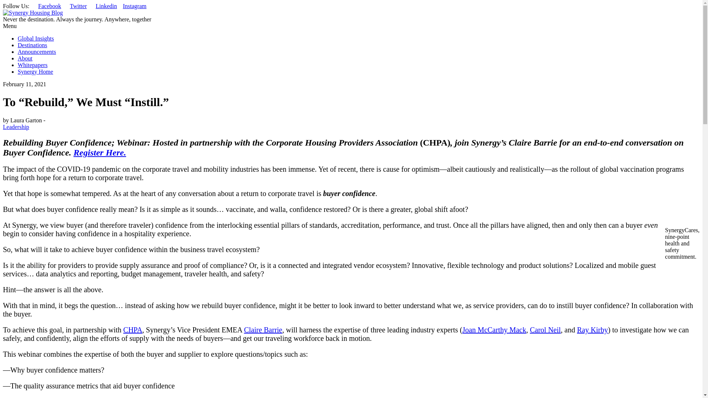 The image size is (708, 398). Describe the element at coordinates (592, 330) in the screenshot. I see `Ray Kirby` at that location.